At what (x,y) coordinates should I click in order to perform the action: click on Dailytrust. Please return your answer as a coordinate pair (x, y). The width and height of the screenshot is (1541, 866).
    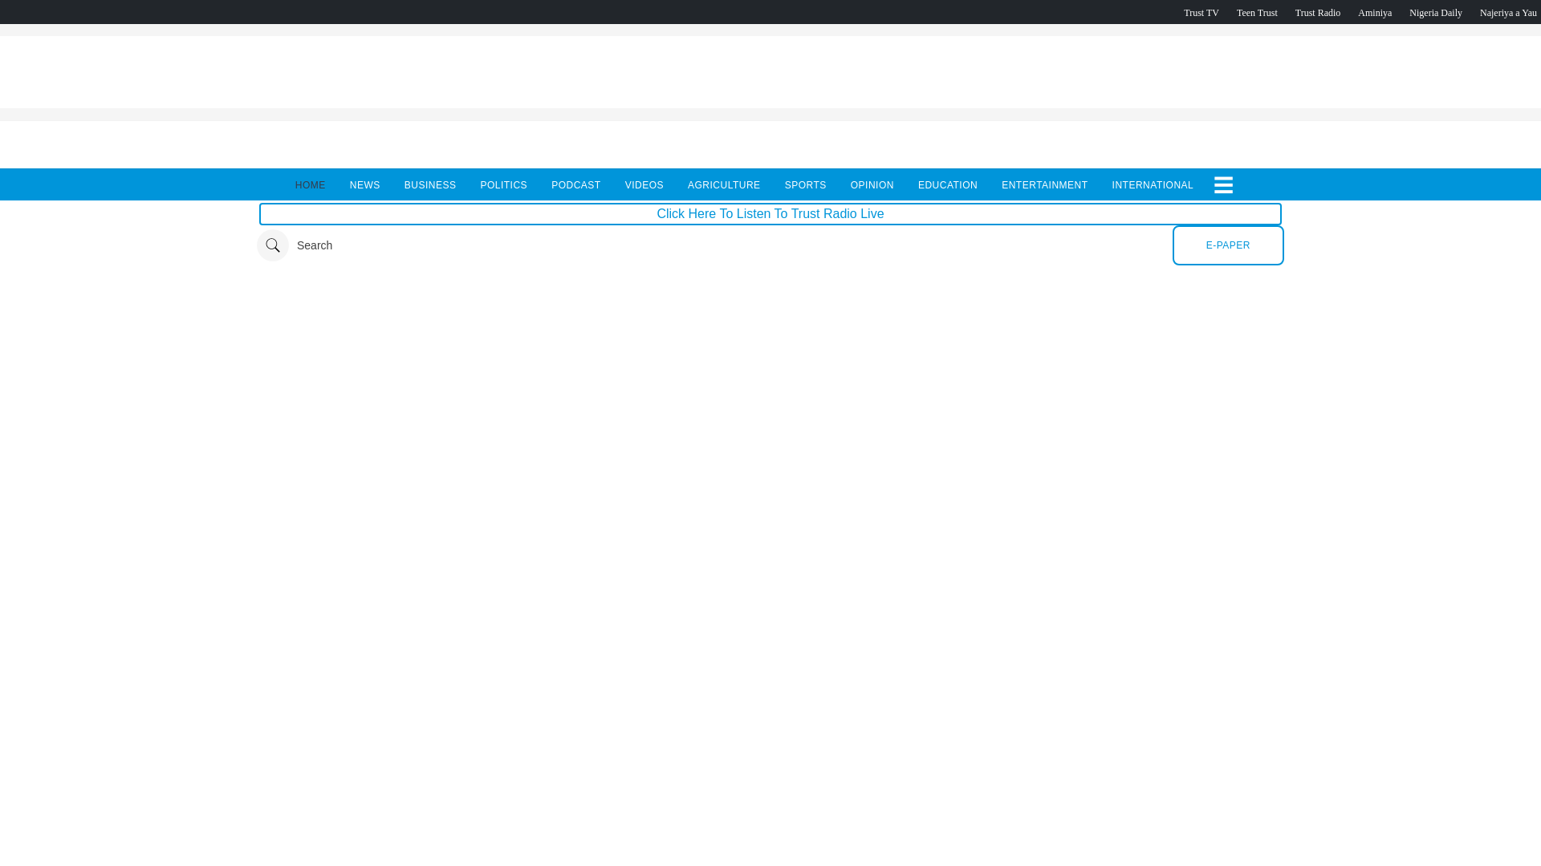
    Looking at the image, I should click on (770, 245).